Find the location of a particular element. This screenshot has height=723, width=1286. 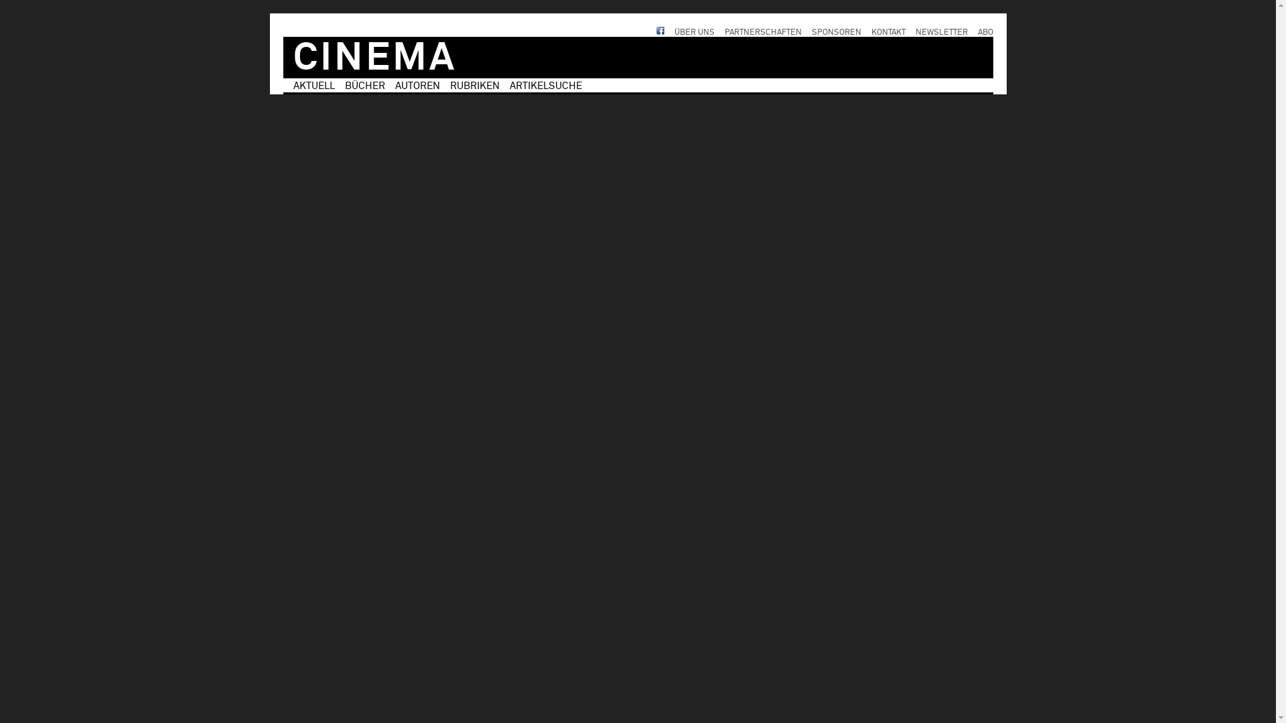

SPONSOREN is located at coordinates (837, 33).